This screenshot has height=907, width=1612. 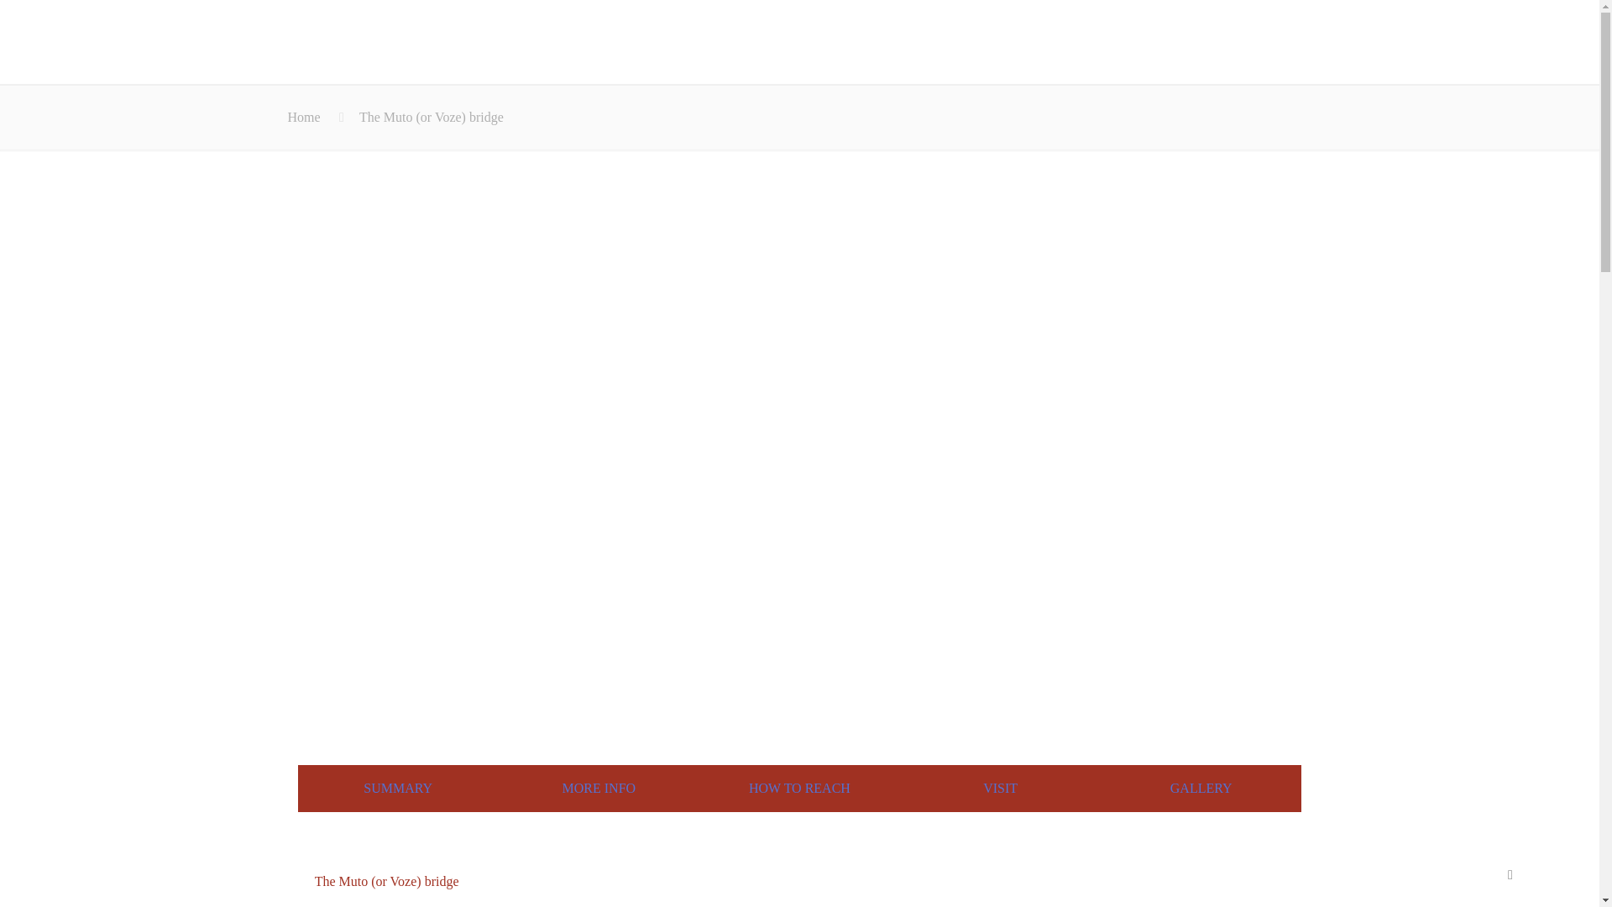 I want to click on MORE INFO, so click(x=599, y=788).